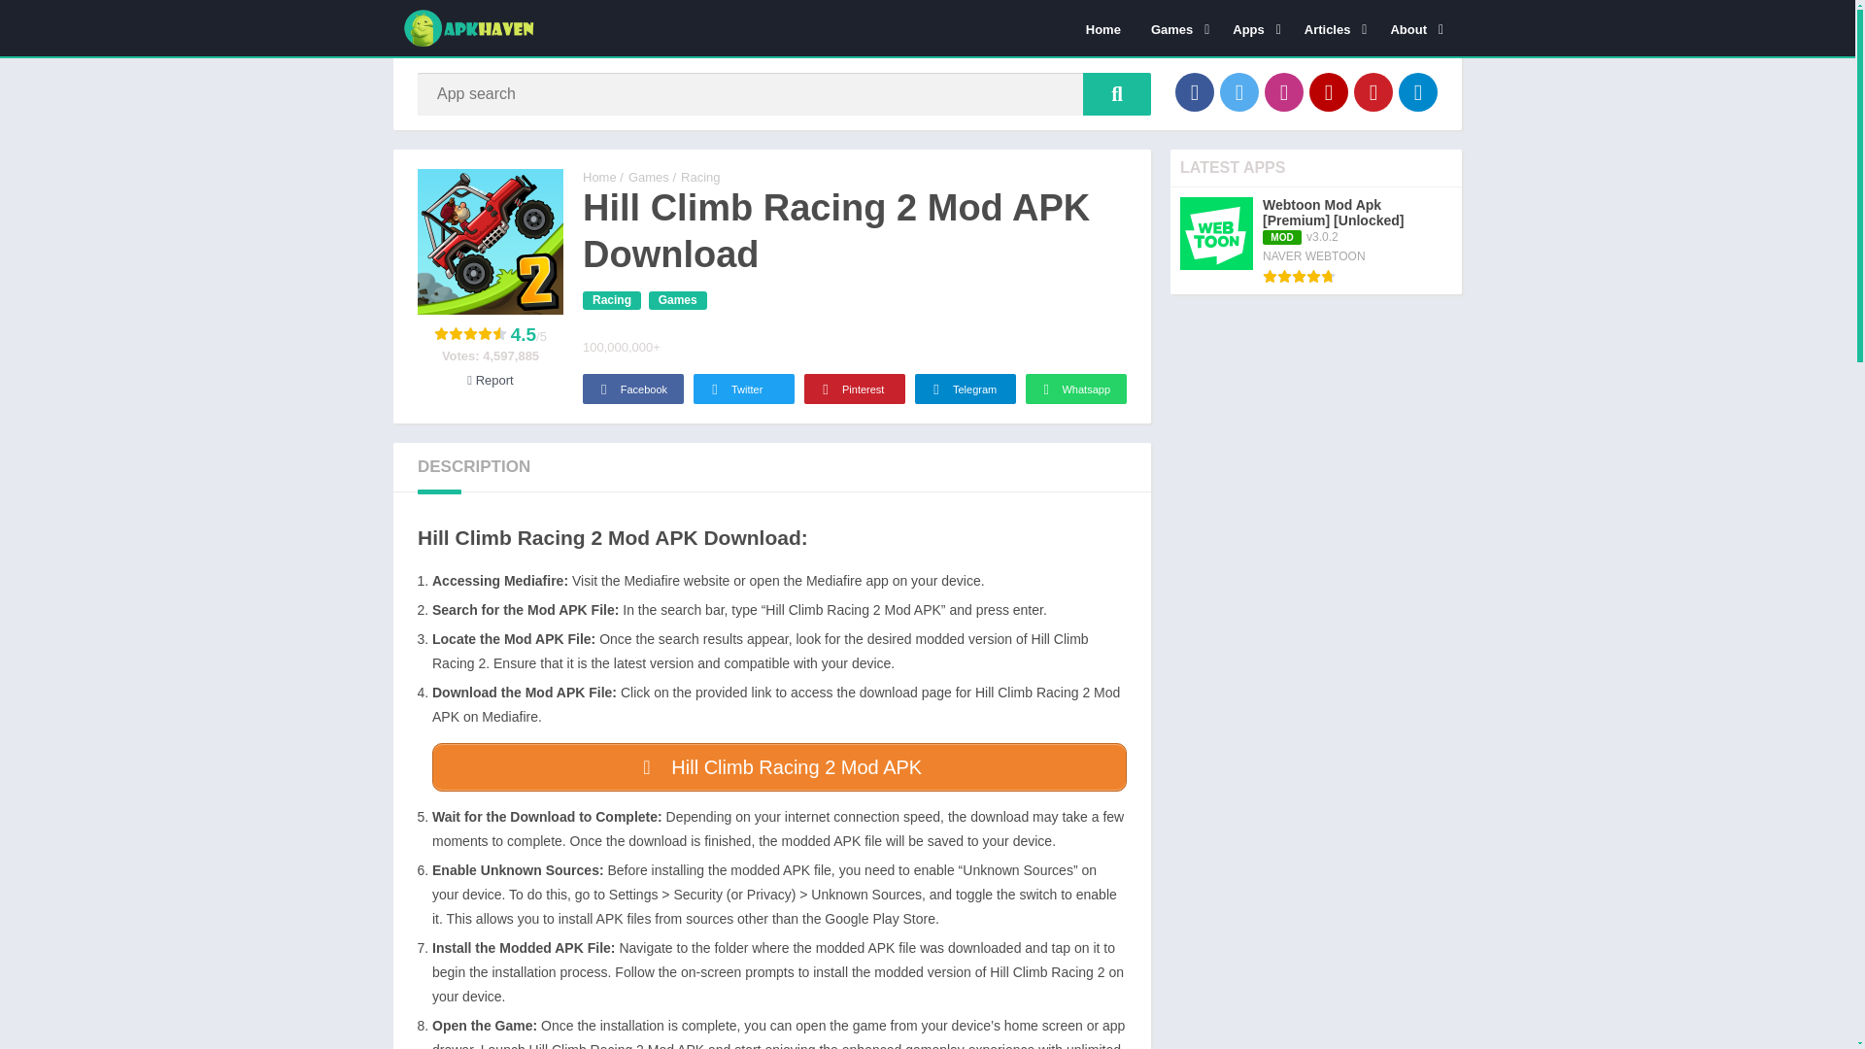  I want to click on Telegram, so click(1418, 91).